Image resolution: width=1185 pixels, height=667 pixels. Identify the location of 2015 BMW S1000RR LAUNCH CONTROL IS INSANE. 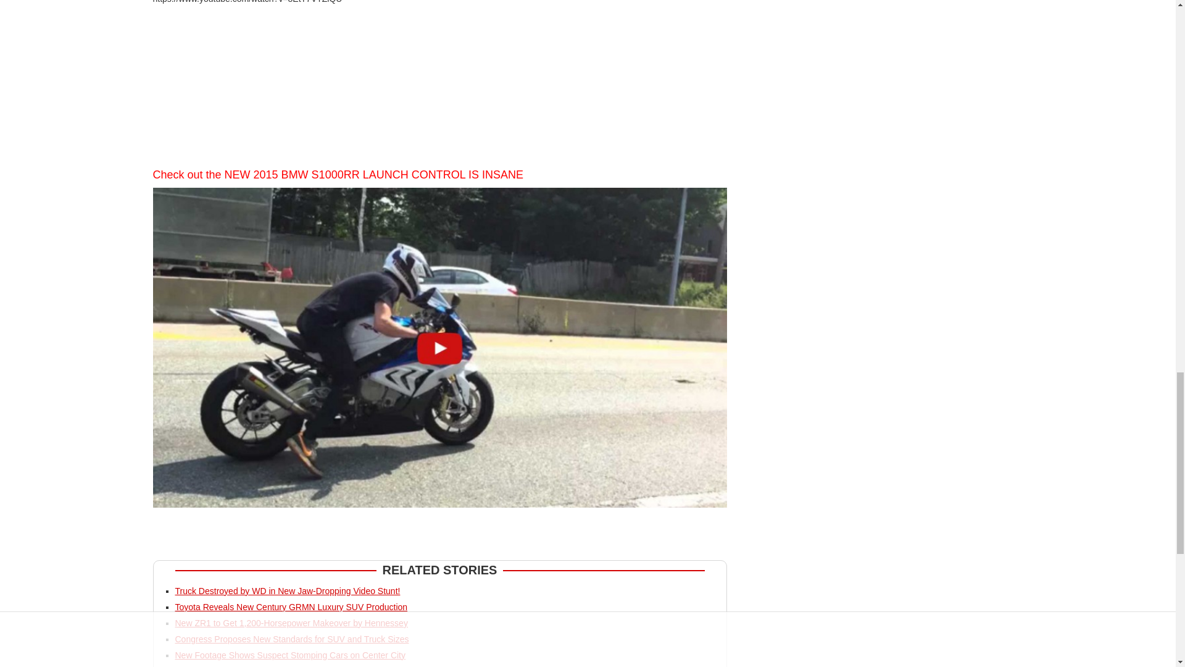
(388, 174).